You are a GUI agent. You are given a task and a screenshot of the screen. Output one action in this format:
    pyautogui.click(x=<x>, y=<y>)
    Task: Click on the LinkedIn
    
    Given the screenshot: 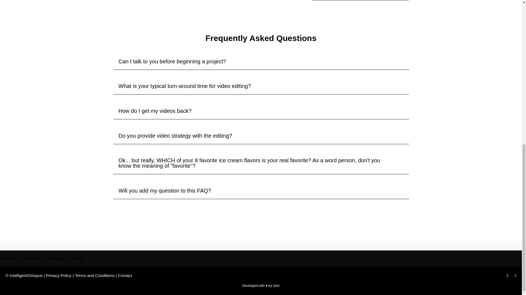 What is the action you would take?
    pyautogui.click(x=33, y=258)
    